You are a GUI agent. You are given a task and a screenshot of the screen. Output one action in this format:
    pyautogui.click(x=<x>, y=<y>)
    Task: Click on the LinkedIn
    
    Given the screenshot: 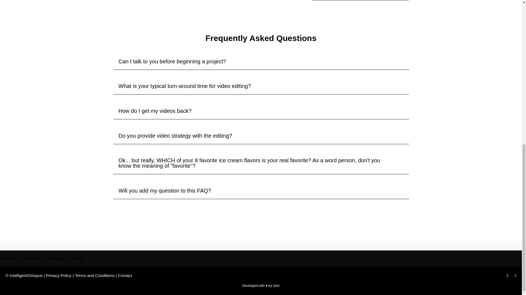 What is the action you would take?
    pyautogui.click(x=33, y=258)
    